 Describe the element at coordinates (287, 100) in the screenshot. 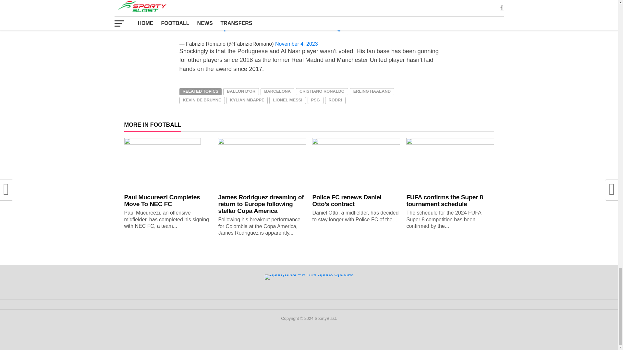

I see `LIONEL MESSI` at that location.